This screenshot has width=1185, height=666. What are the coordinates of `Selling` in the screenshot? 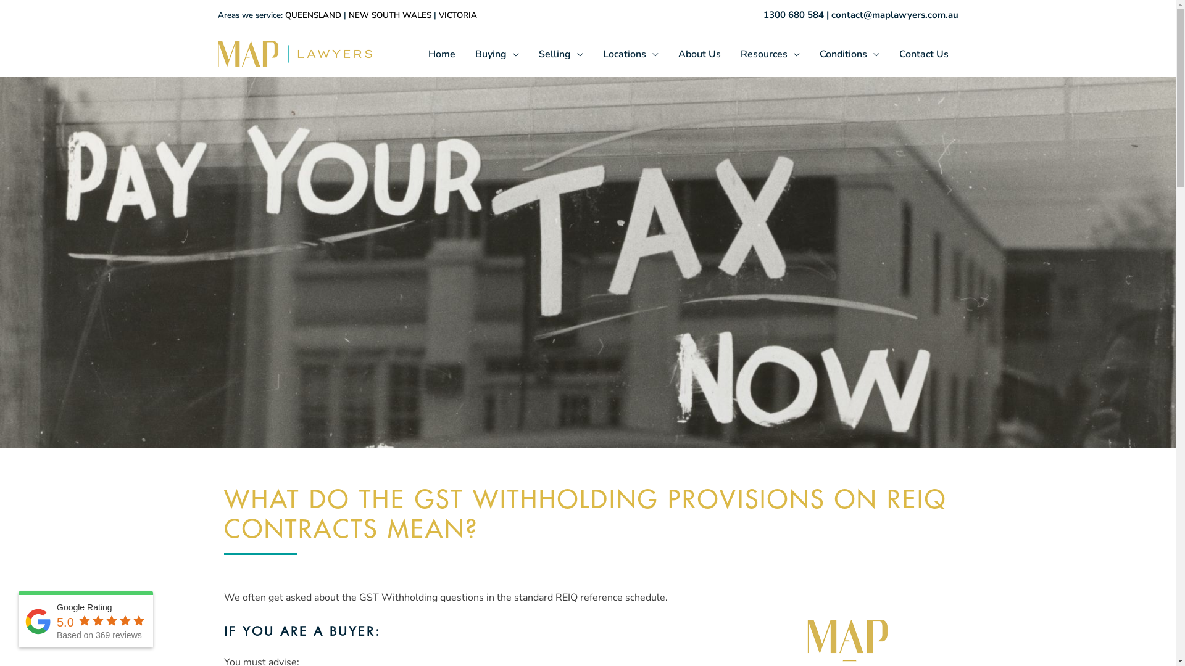 It's located at (560, 54).